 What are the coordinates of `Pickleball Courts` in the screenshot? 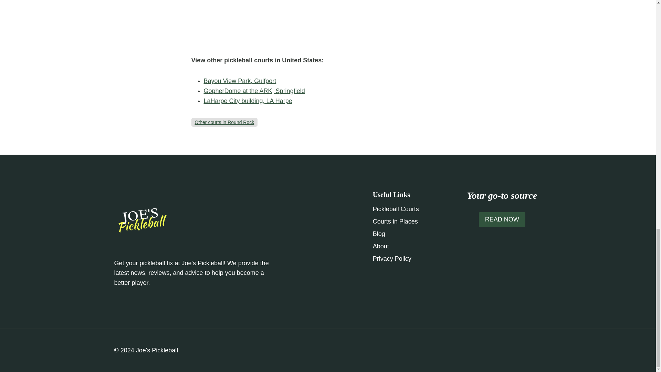 It's located at (412, 209).